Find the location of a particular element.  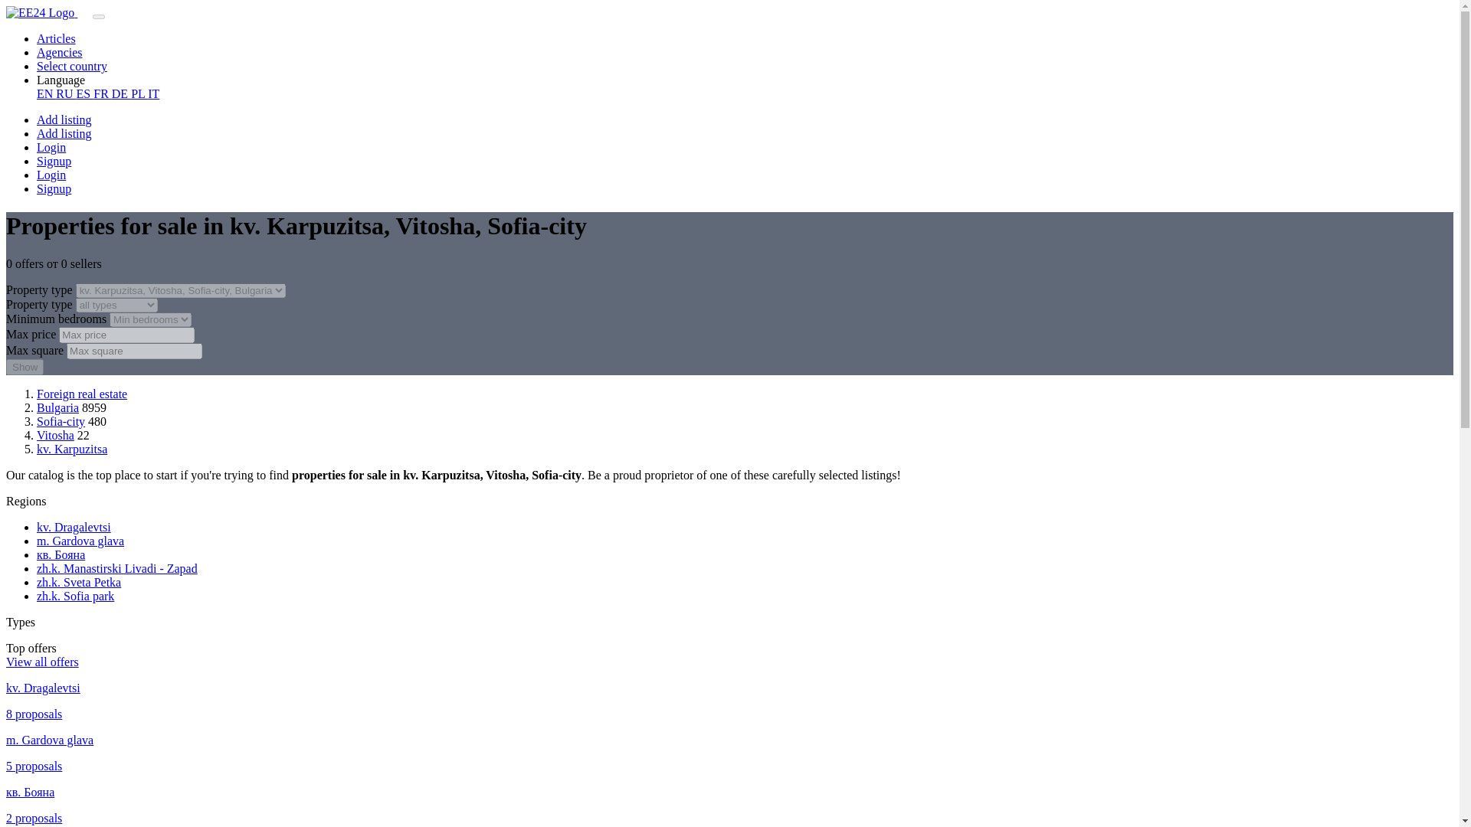

Location is located at coordinates (181, 290).